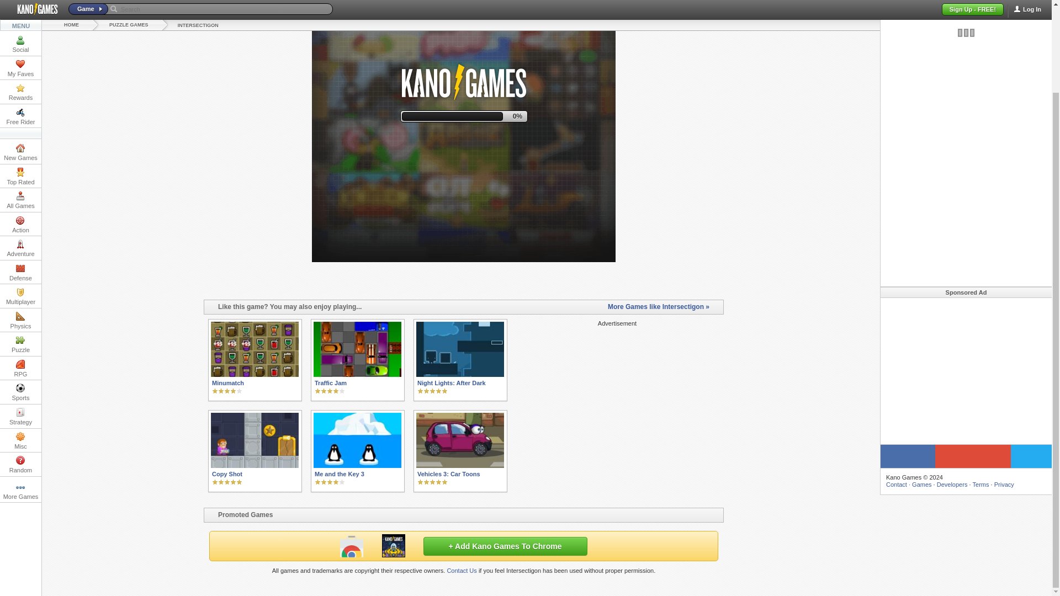 This screenshot has width=1060, height=596. What do you see at coordinates (20, 1) in the screenshot?
I see `Rewards` at bounding box center [20, 1].